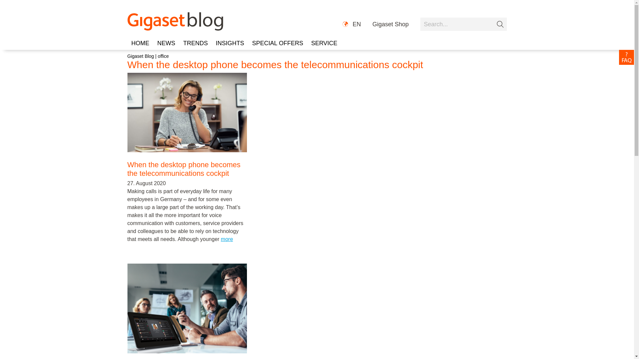  Describe the element at coordinates (166, 43) in the screenshot. I see `NEWS` at that location.